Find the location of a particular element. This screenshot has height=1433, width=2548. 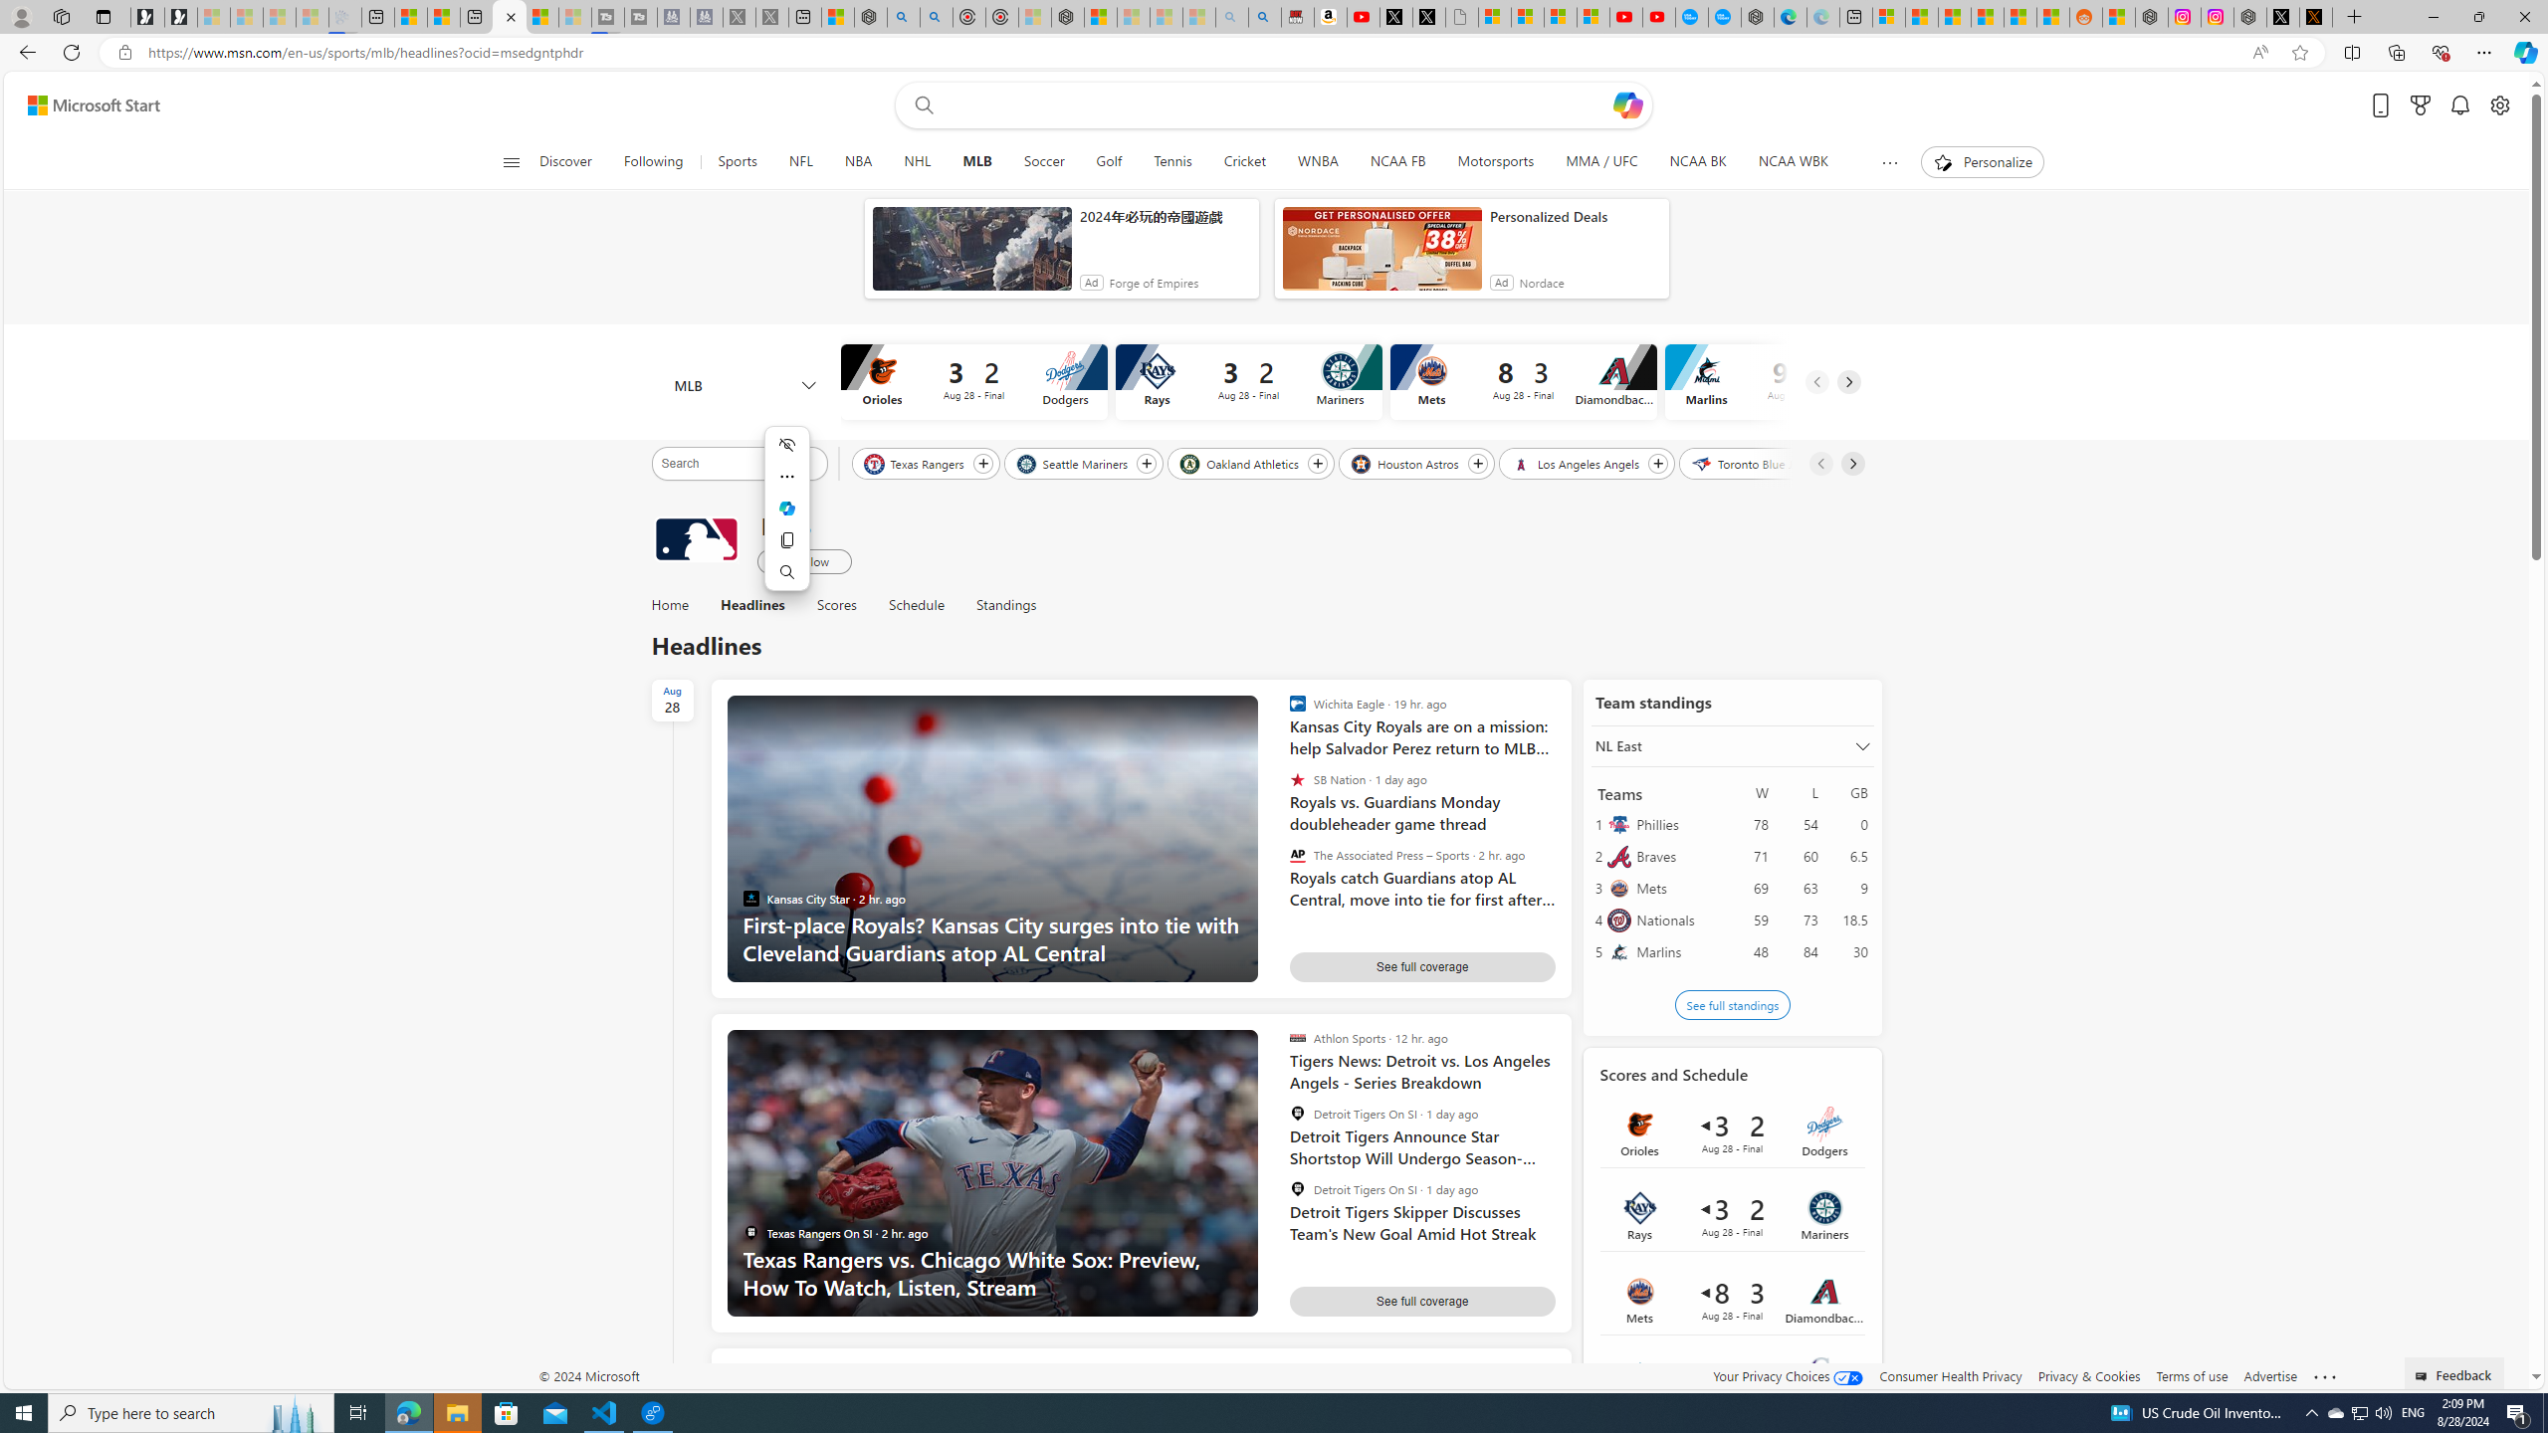

Shanghai, China hourly forecast | Microsoft Weather is located at coordinates (1954, 17).